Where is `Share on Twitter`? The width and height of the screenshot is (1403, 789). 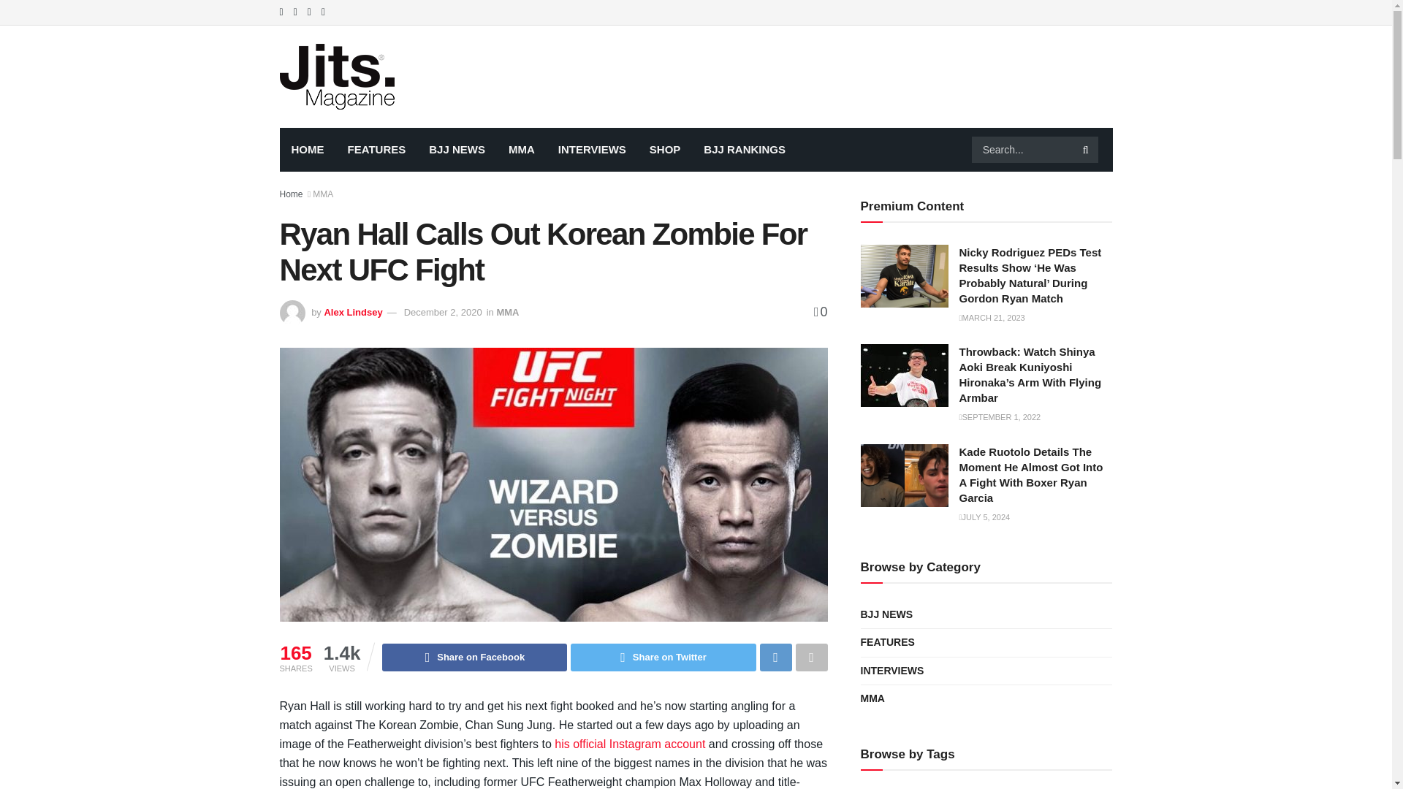
Share on Twitter is located at coordinates (664, 657).